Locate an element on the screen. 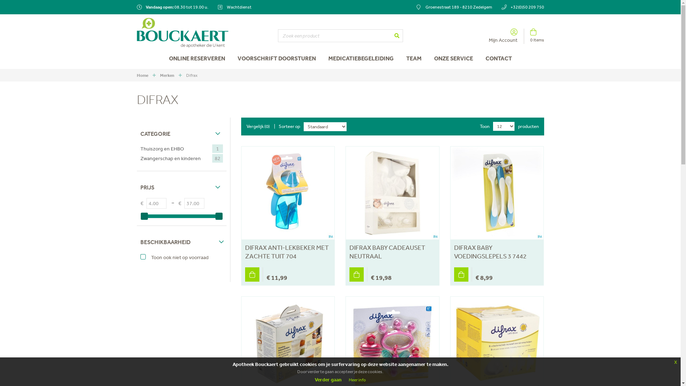 This screenshot has width=686, height=386. Verder gaan is located at coordinates (328, 380).